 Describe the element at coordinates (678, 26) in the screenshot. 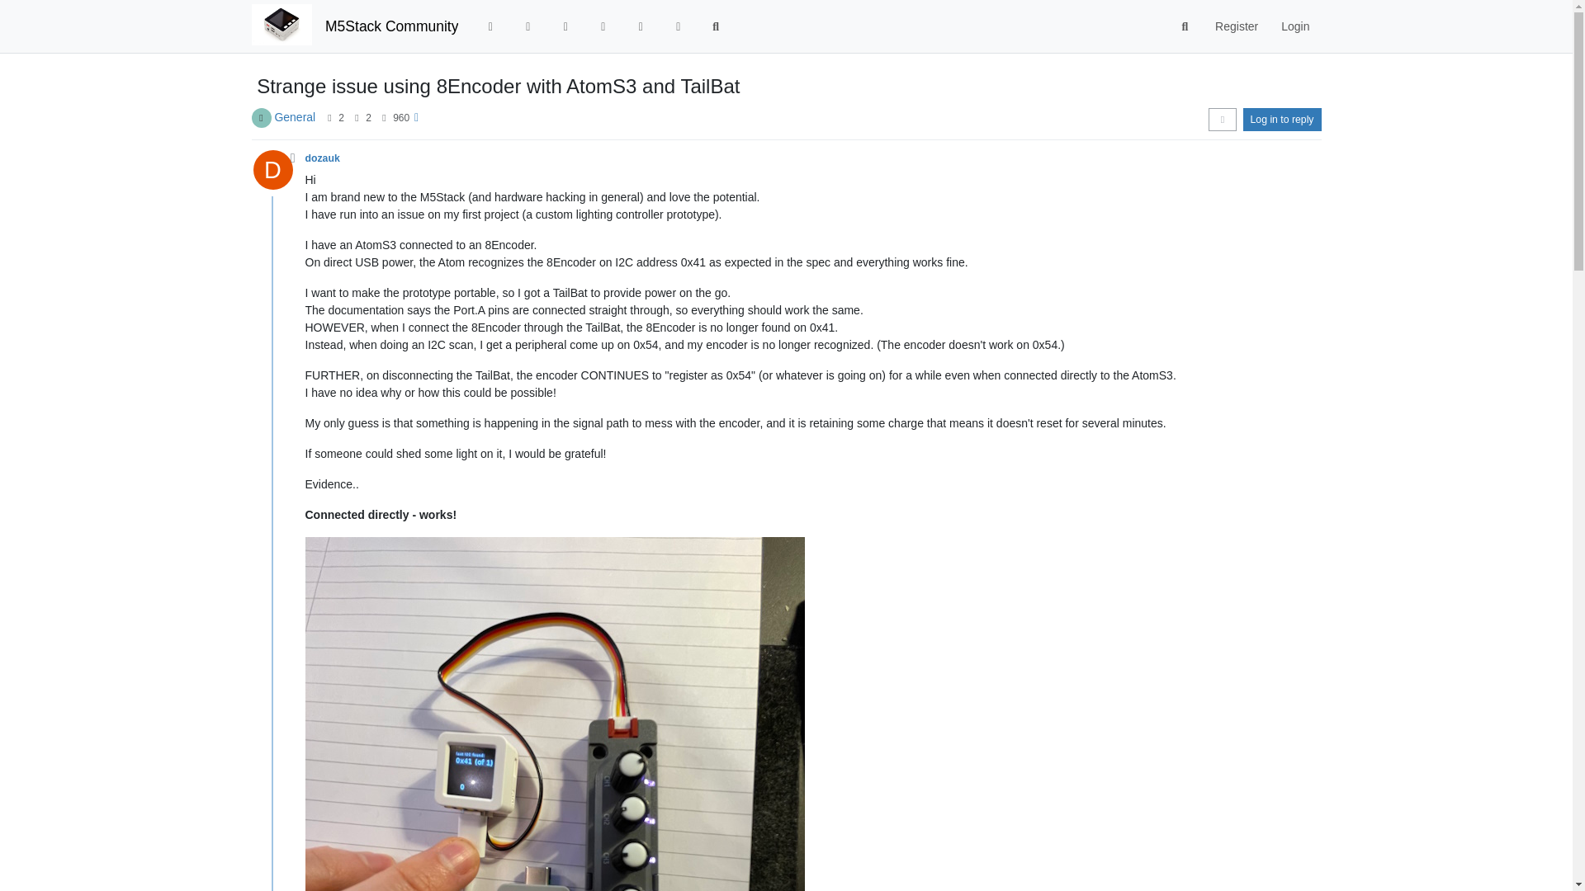

I see `Groups` at that location.